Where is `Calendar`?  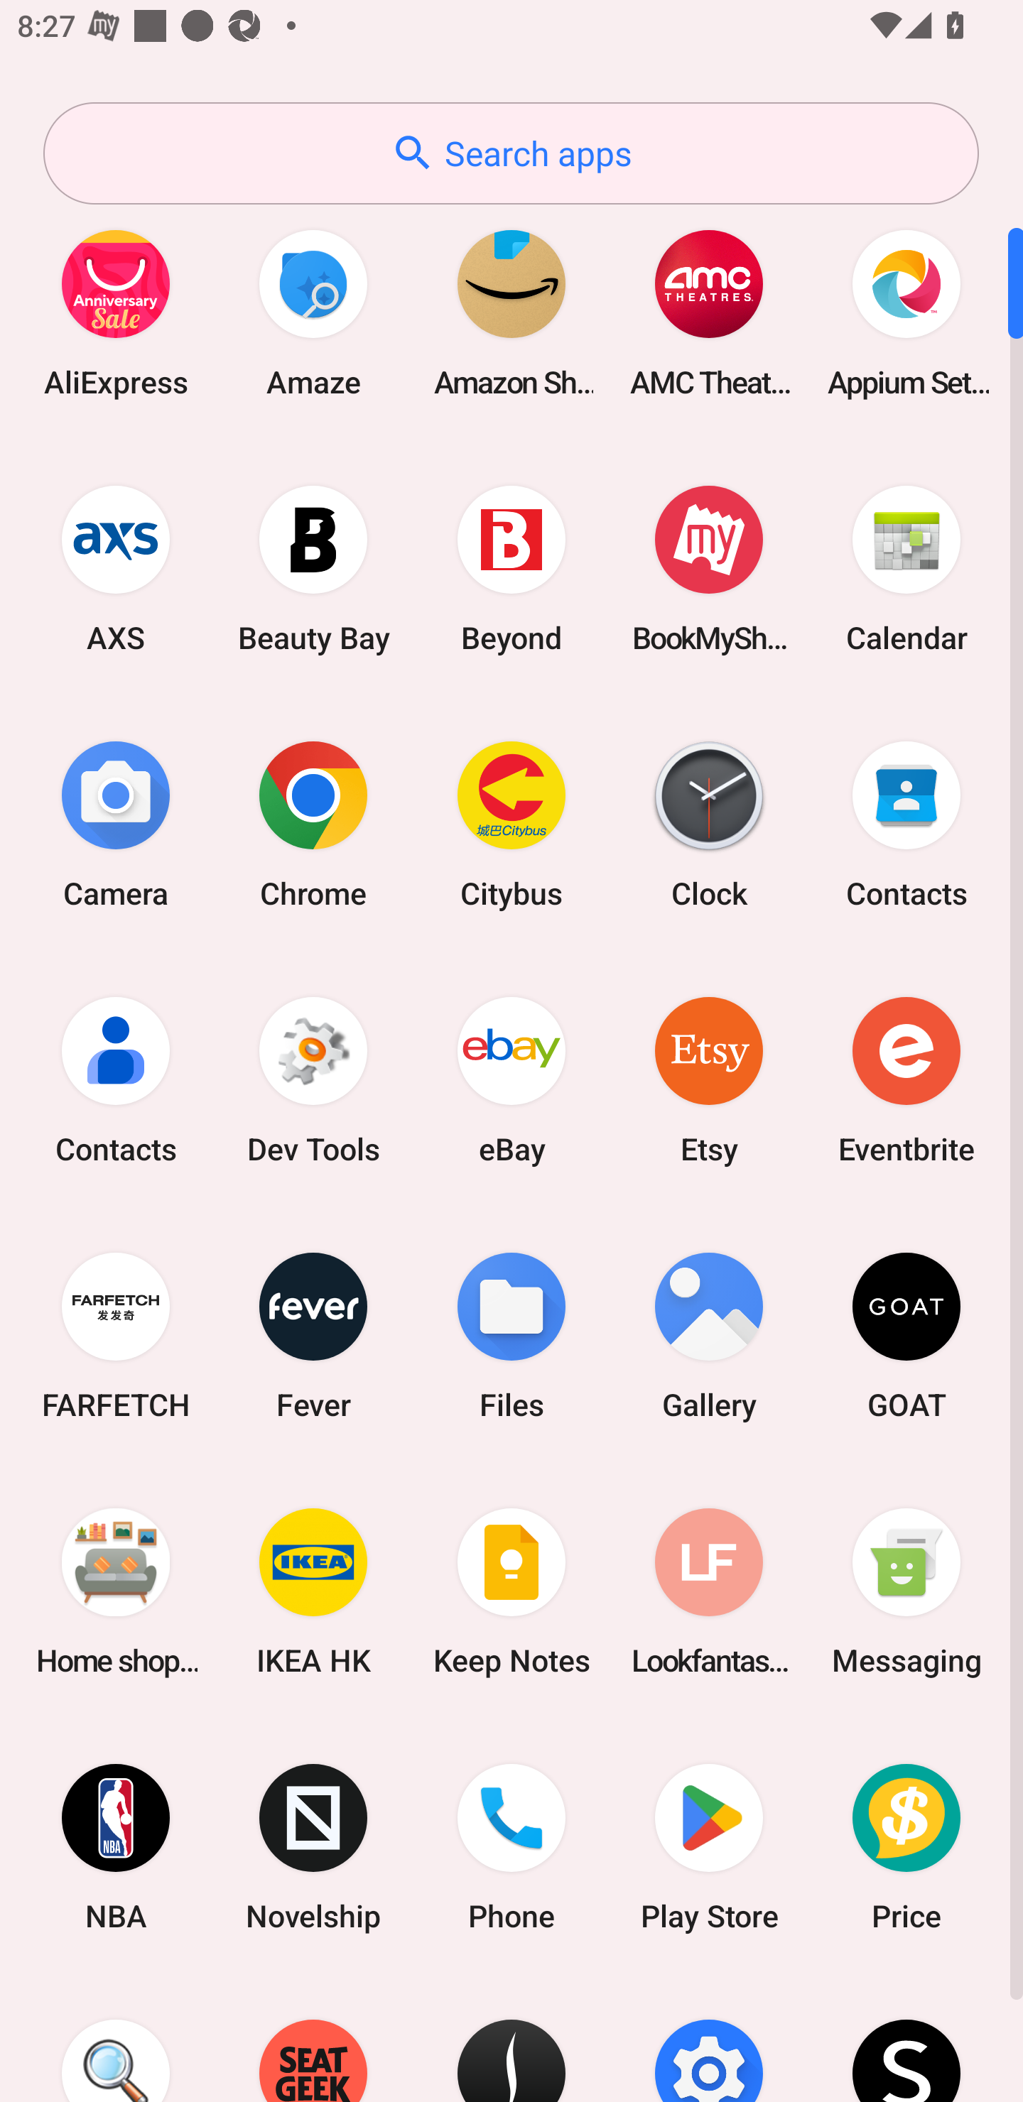 Calendar is located at coordinates (906, 568).